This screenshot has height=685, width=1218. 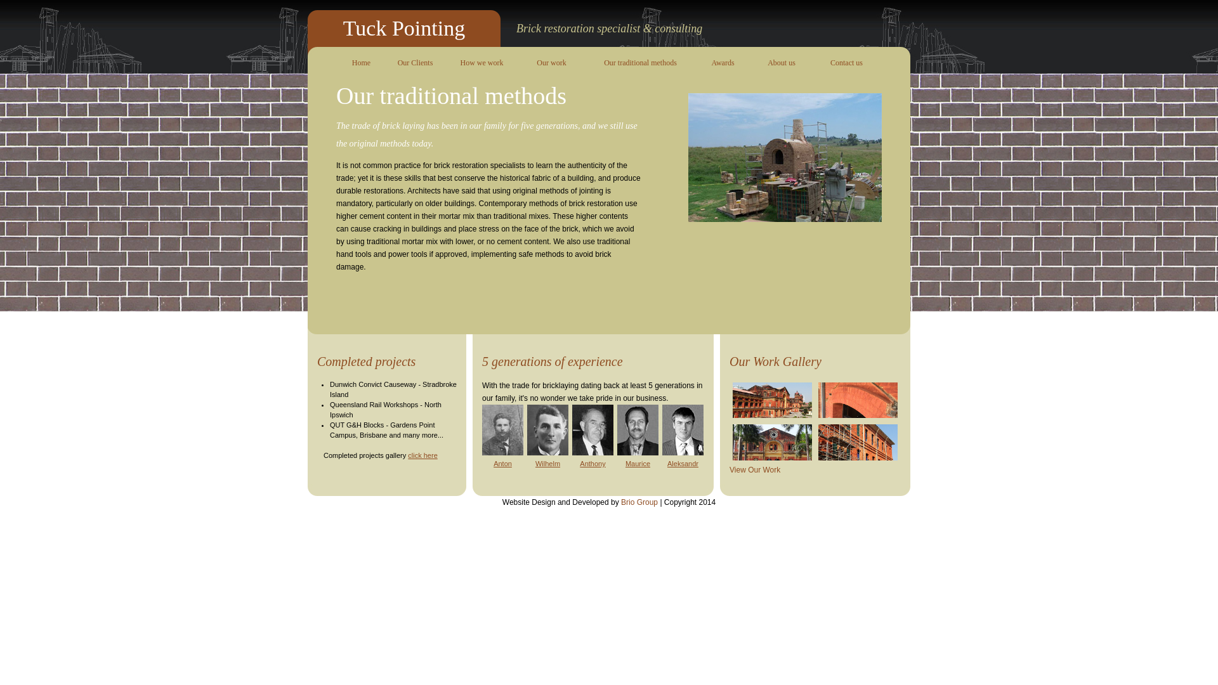 What do you see at coordinates (641, 63) in the screenshot?
I see `Our traditional methods` at bounding box center [641, 63].